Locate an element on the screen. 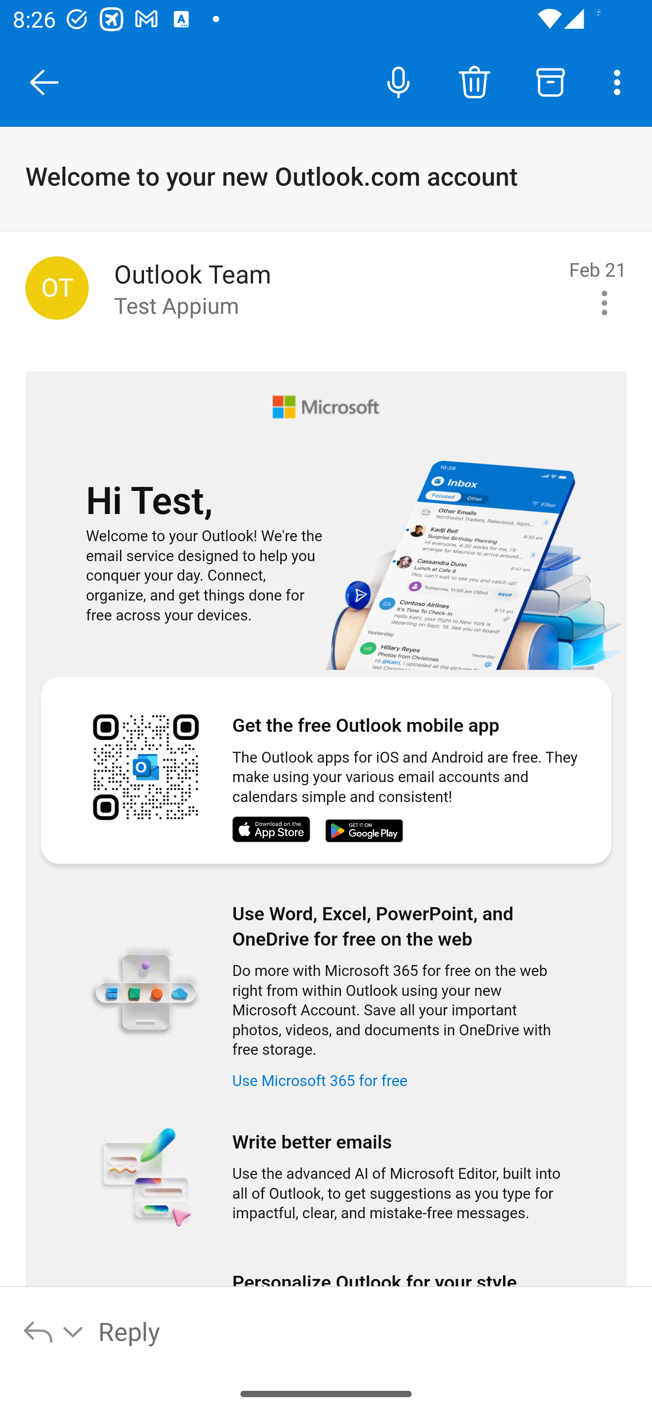 This screenshot has width=652, height=1413. Archive is located at coordinates (551, 82).